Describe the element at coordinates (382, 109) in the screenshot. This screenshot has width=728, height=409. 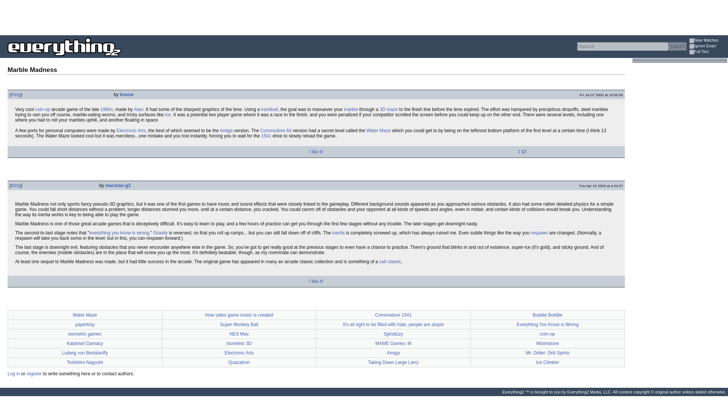
I see `3D` at that location.